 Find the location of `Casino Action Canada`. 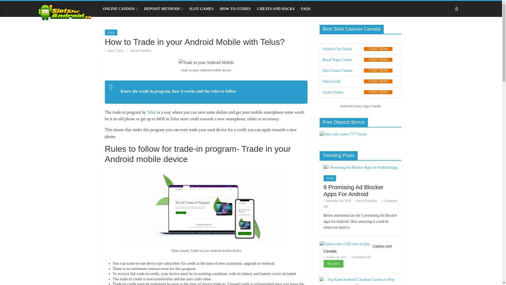

Casino Action Canada is located at coordinates (378, 92).